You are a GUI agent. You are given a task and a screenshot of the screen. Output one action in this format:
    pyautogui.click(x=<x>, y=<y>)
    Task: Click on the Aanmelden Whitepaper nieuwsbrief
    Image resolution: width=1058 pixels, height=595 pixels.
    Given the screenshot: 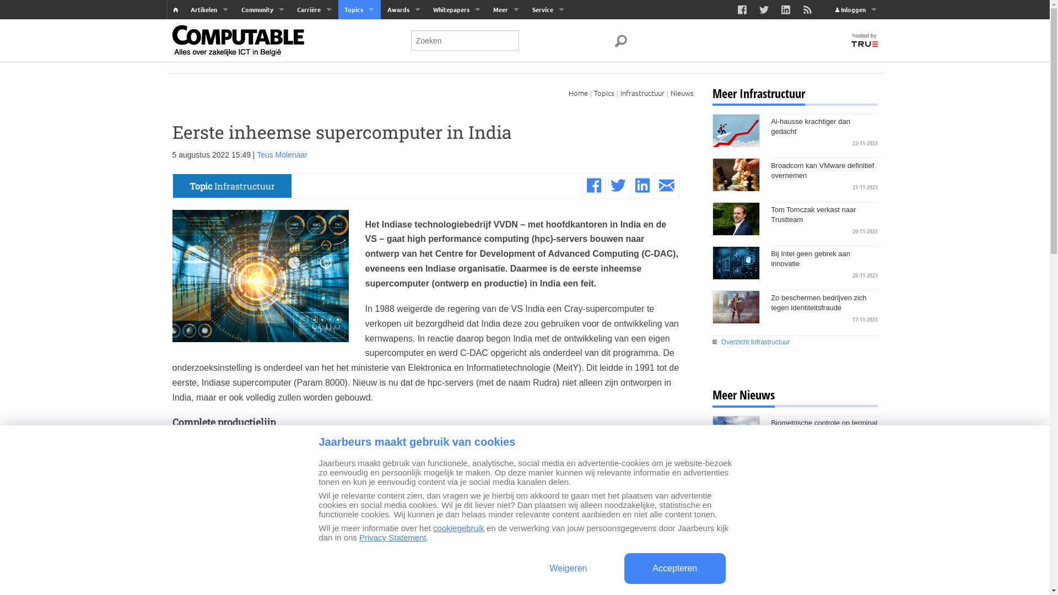 What is the action you would take?
    pyautogui.click(x=456, y=29)
    